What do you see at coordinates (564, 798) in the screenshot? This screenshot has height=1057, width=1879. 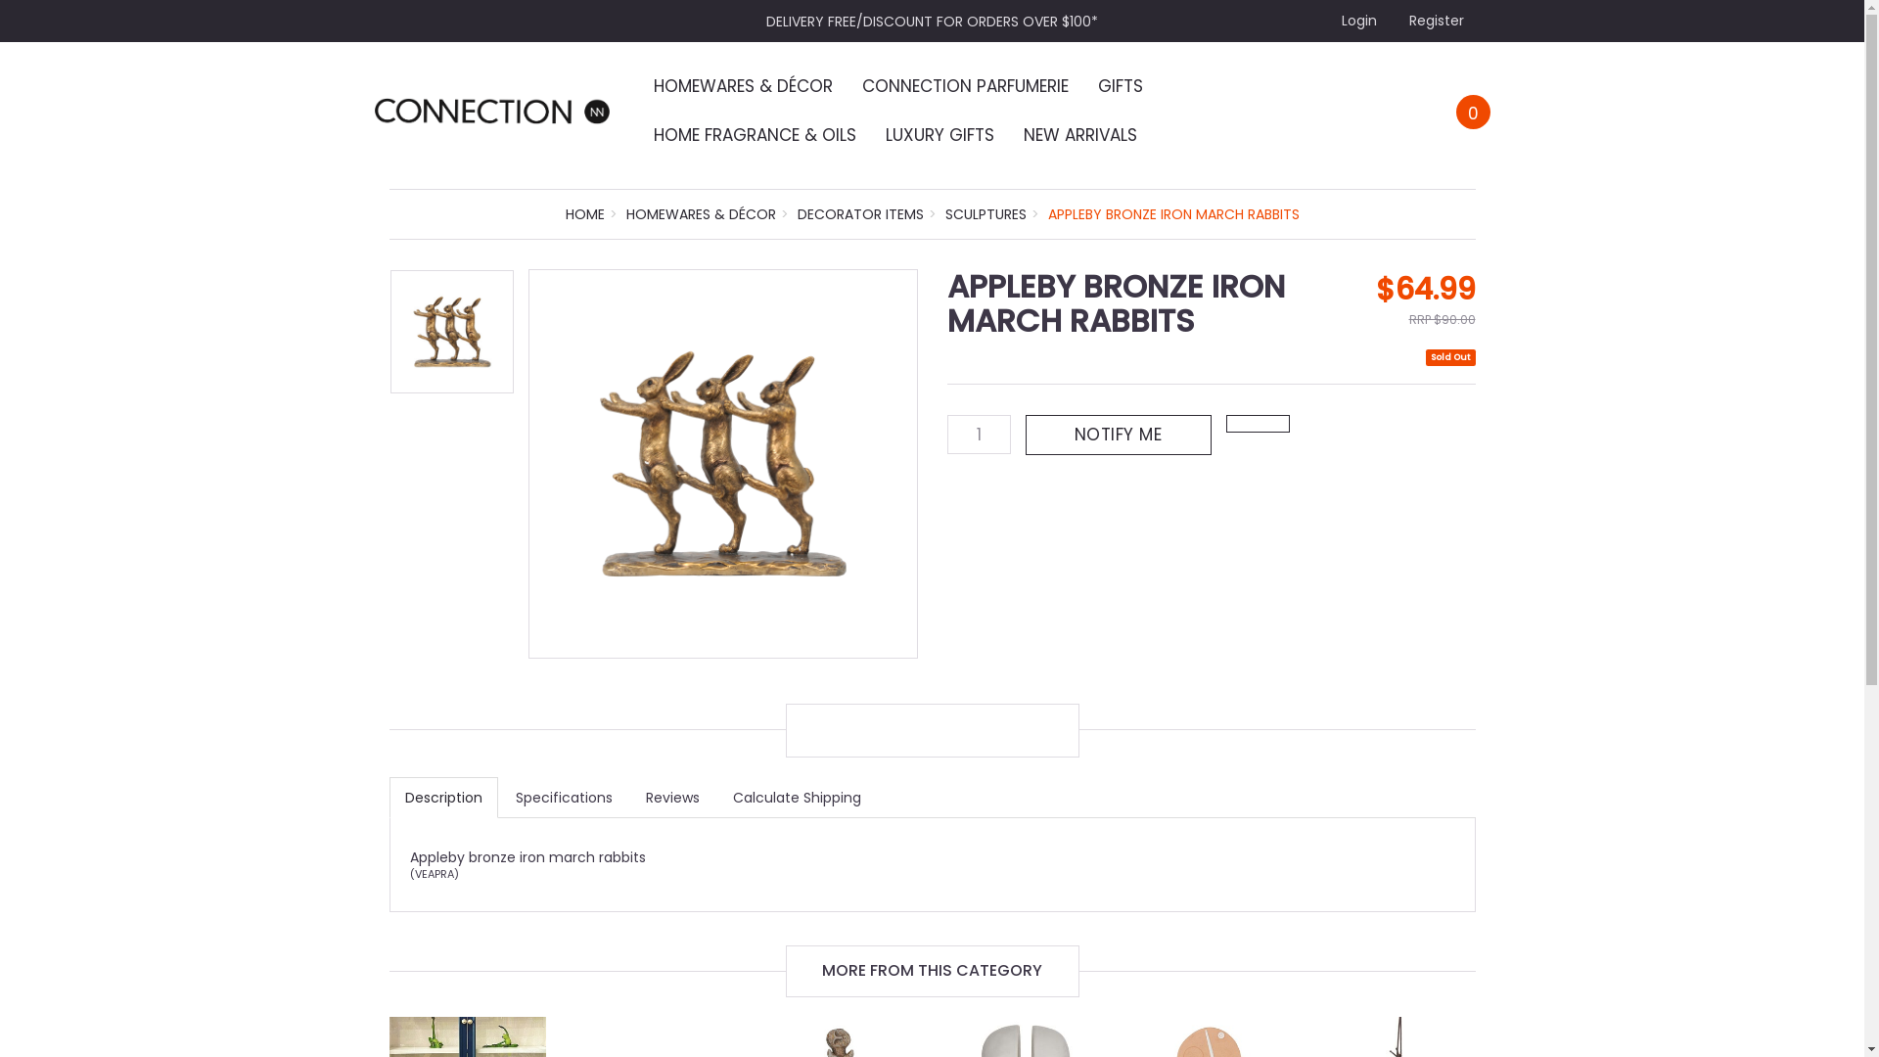 I see `Specifications` at bounding box center [564, 798].